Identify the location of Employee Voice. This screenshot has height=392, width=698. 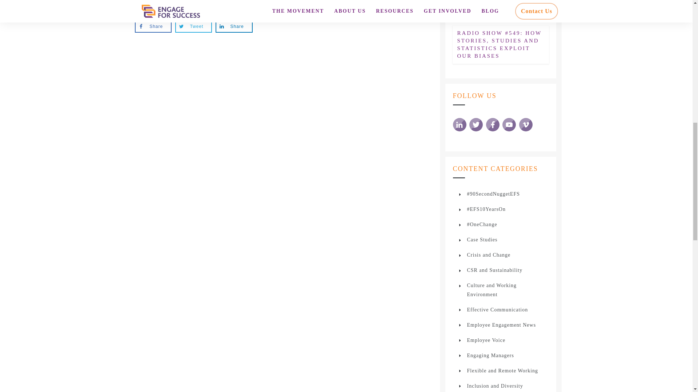
(486, 340).